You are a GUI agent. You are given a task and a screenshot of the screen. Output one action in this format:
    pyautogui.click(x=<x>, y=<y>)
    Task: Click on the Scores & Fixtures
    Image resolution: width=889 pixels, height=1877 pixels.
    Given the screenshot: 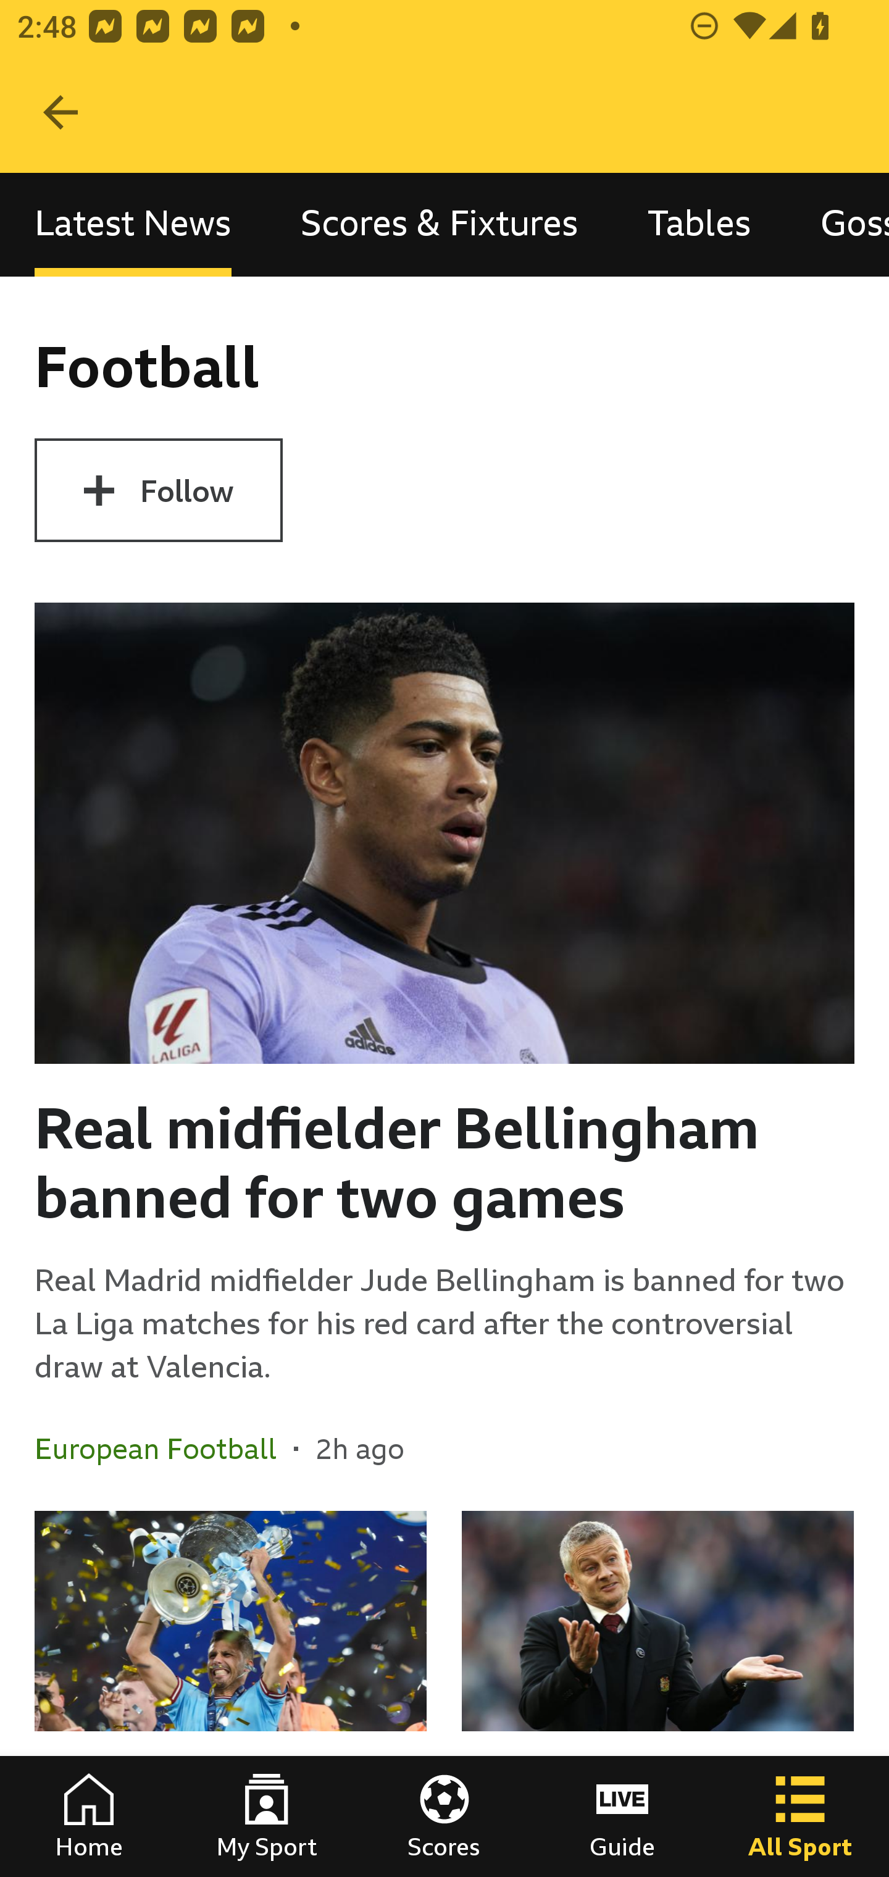 What is the action you would take?
    pyautogui.click(x=440, y=224)
    